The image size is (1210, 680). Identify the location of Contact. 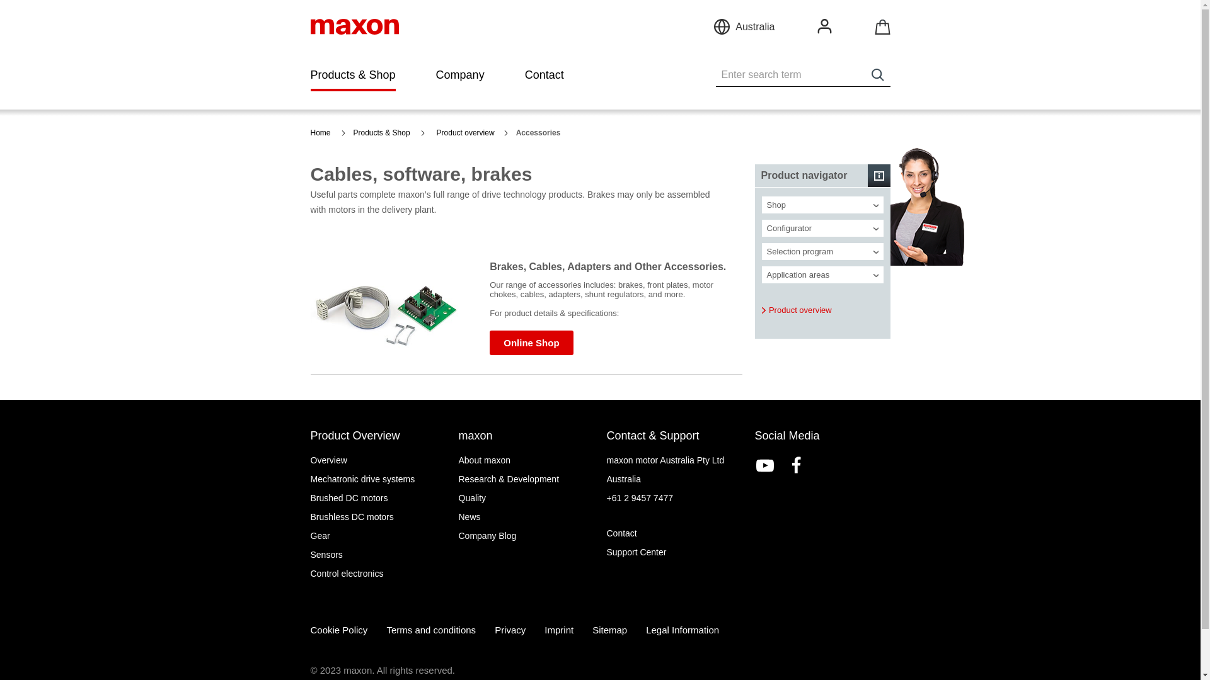
(674, 533).